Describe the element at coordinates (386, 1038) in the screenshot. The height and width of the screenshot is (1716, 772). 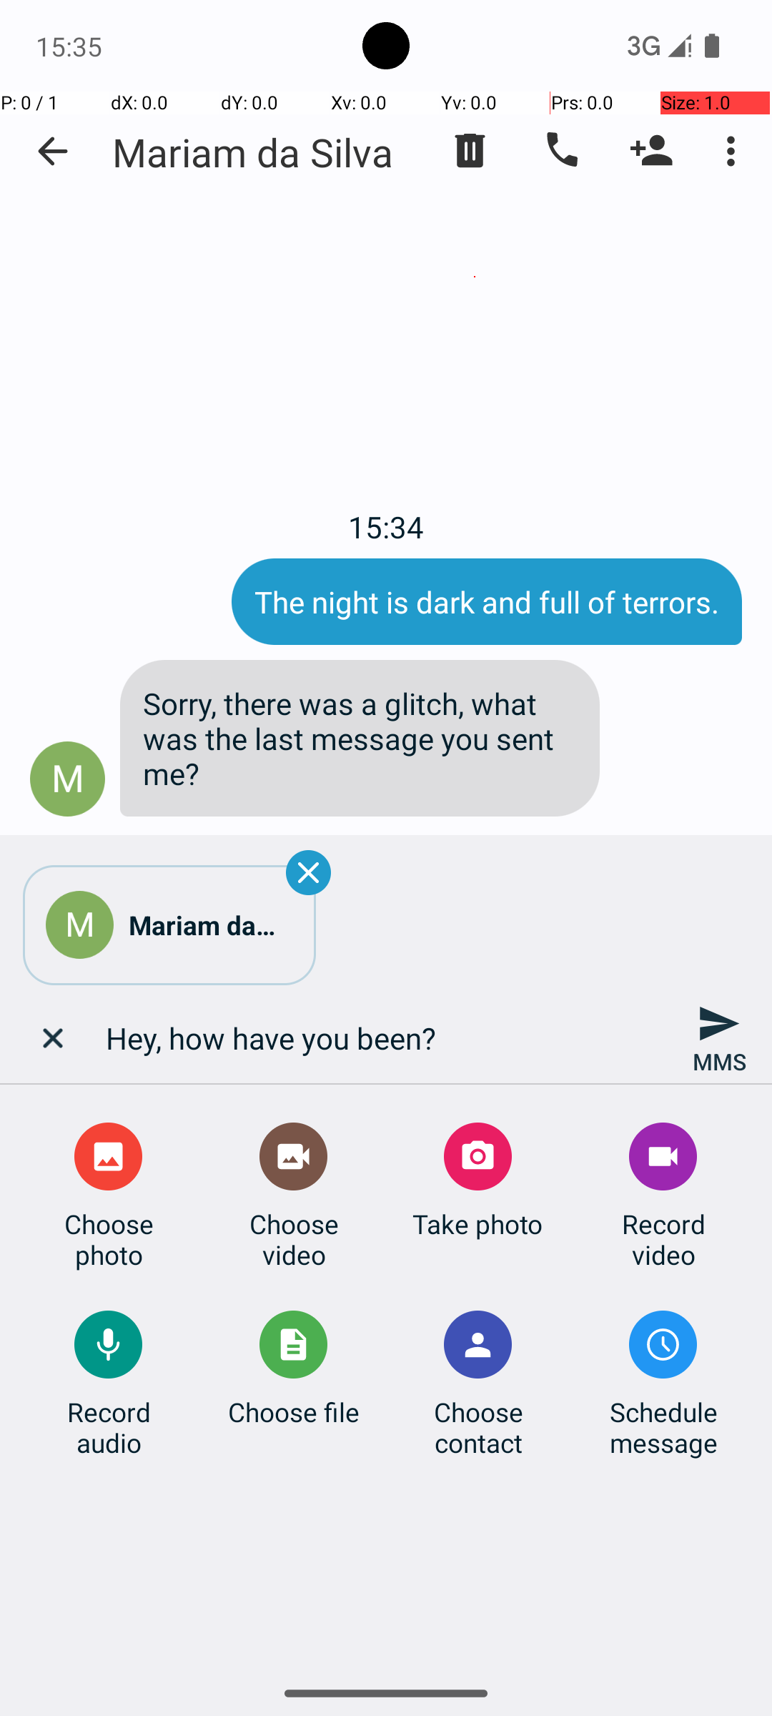
I see `Hey, how have you been?` at that location.